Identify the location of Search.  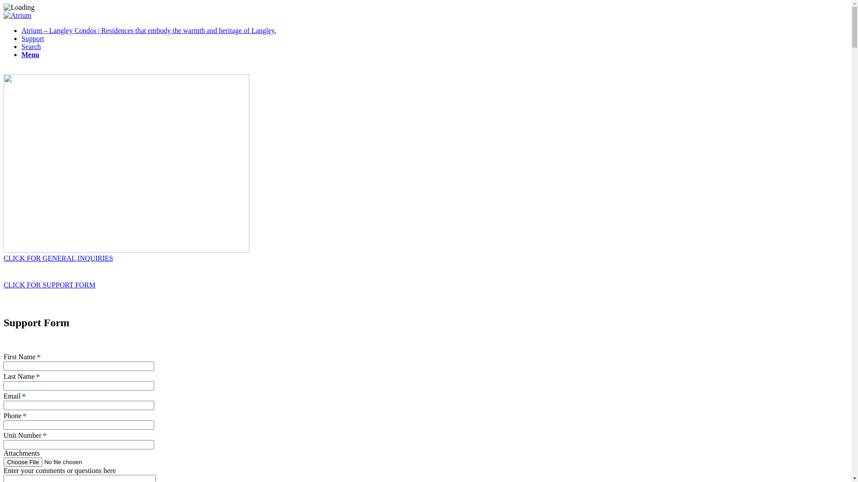
(31, 46).